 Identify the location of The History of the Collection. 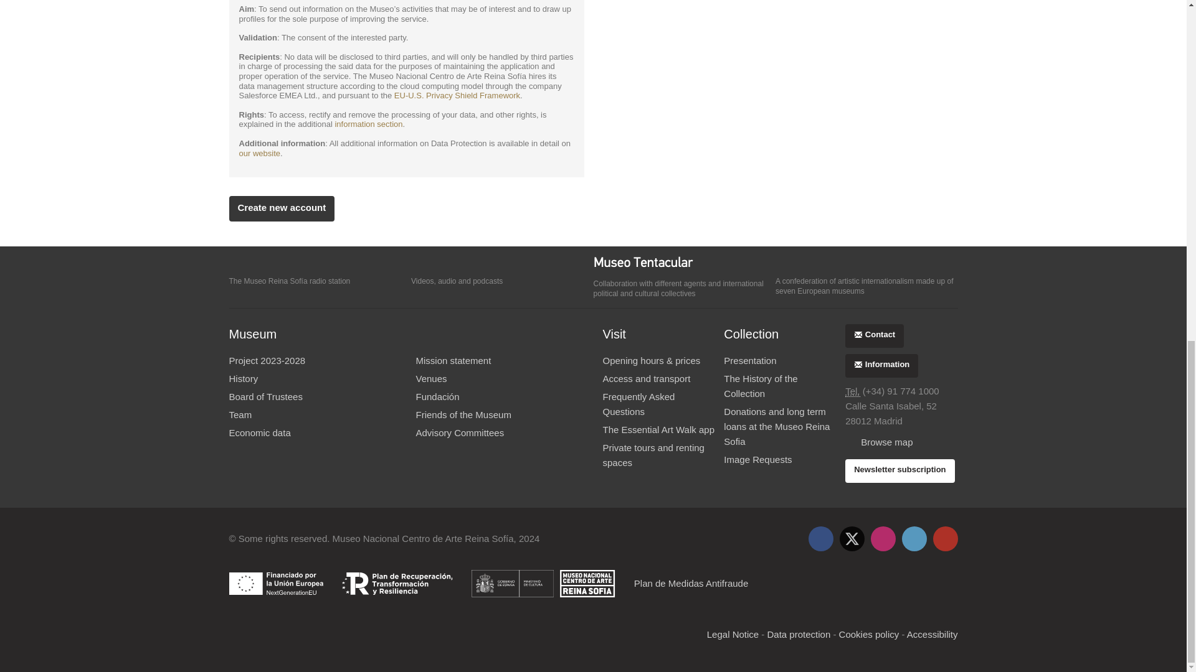
(780, 386).